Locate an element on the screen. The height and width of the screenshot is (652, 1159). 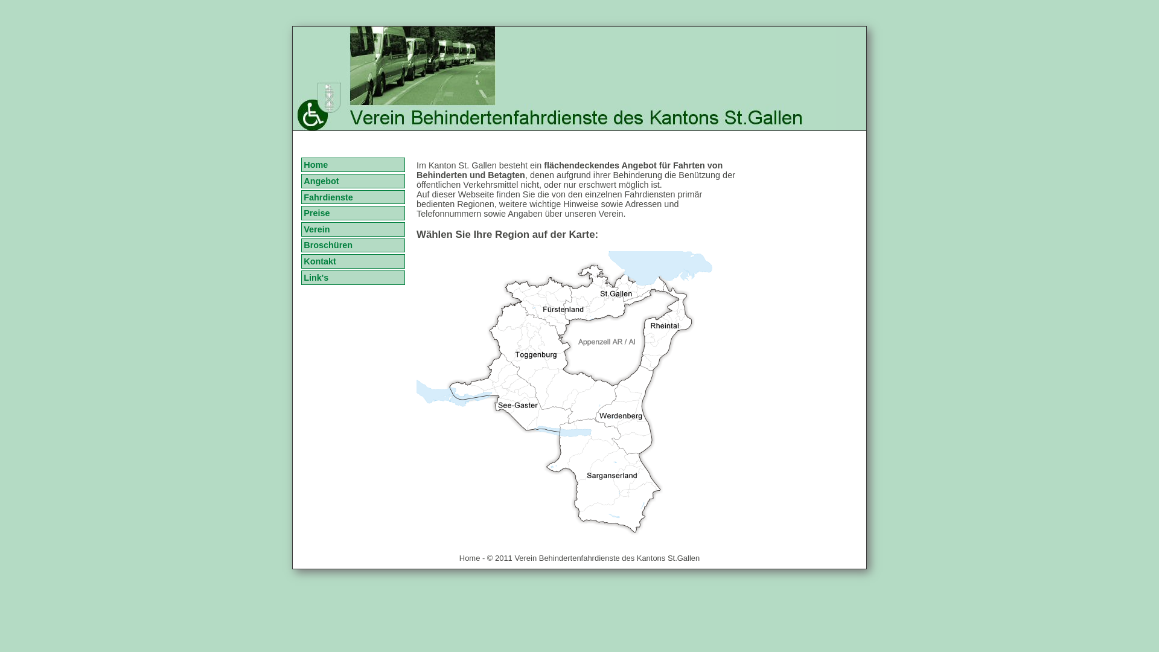
Verein is located at coordinates (353, 229).